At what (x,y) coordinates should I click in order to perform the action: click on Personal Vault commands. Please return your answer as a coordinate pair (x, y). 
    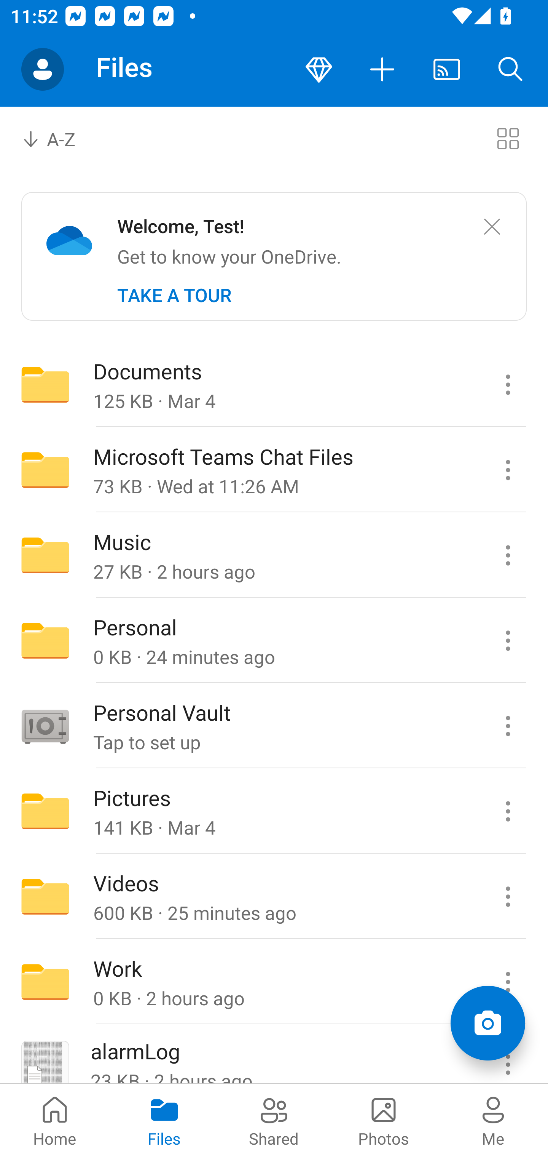
    Looking at the image, I should click on (508, 726).